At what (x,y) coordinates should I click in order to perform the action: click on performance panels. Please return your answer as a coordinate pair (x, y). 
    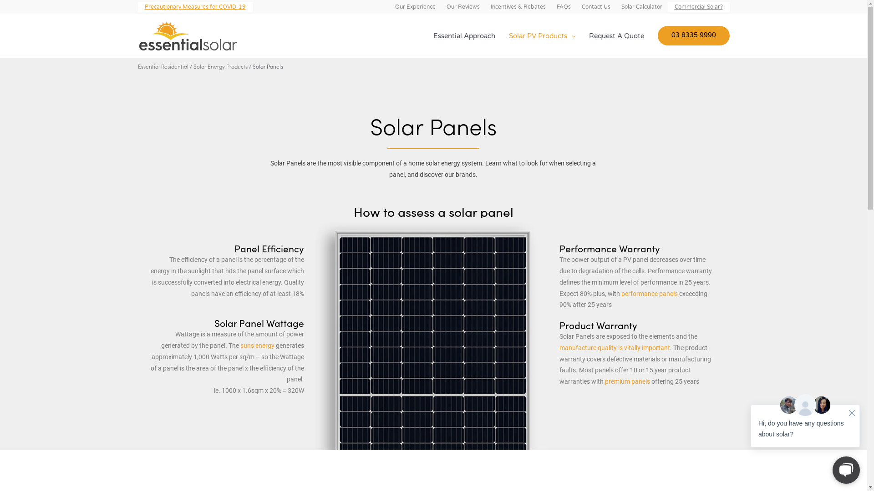
    Looking at the image, I should click on (650, 294).